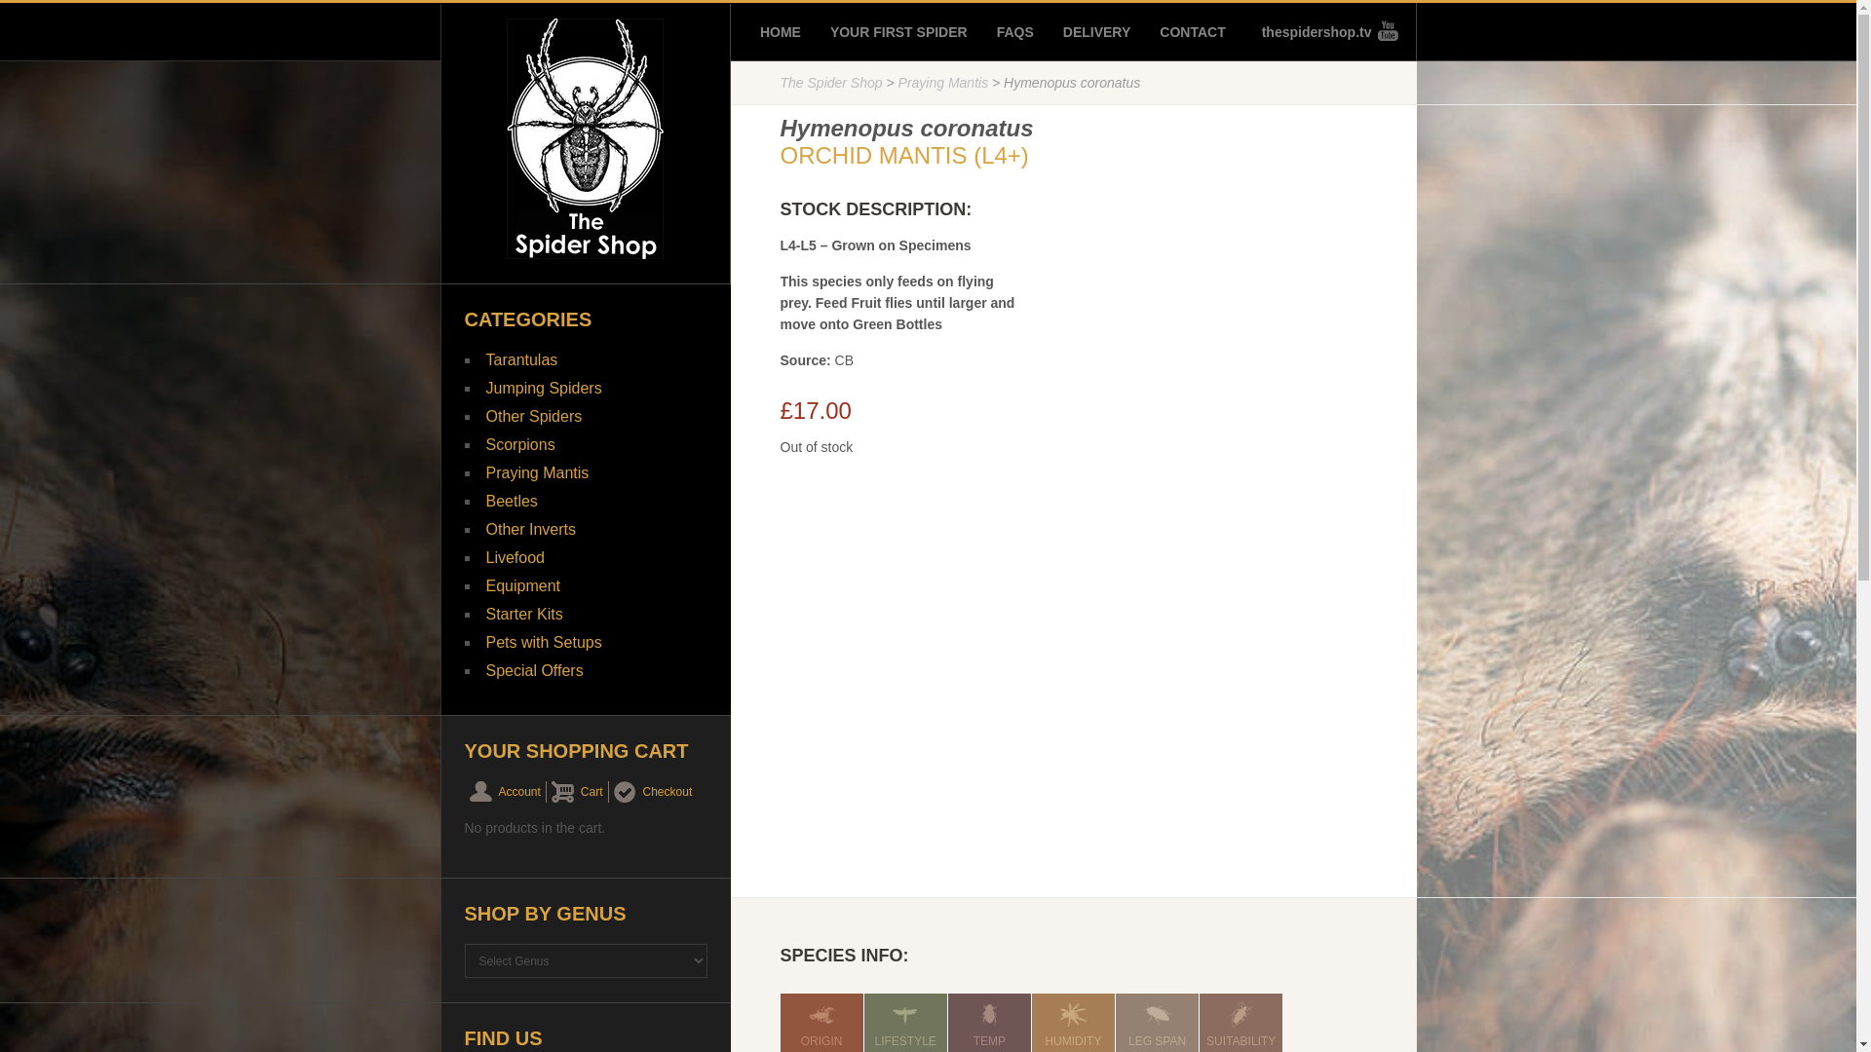 Image resolution: width=1871 pixels, height=1052 pixels. What do you see at coordinates (520, 359) in the screenshot?
I see `Tarantulas` at bounding box center [520, 359].